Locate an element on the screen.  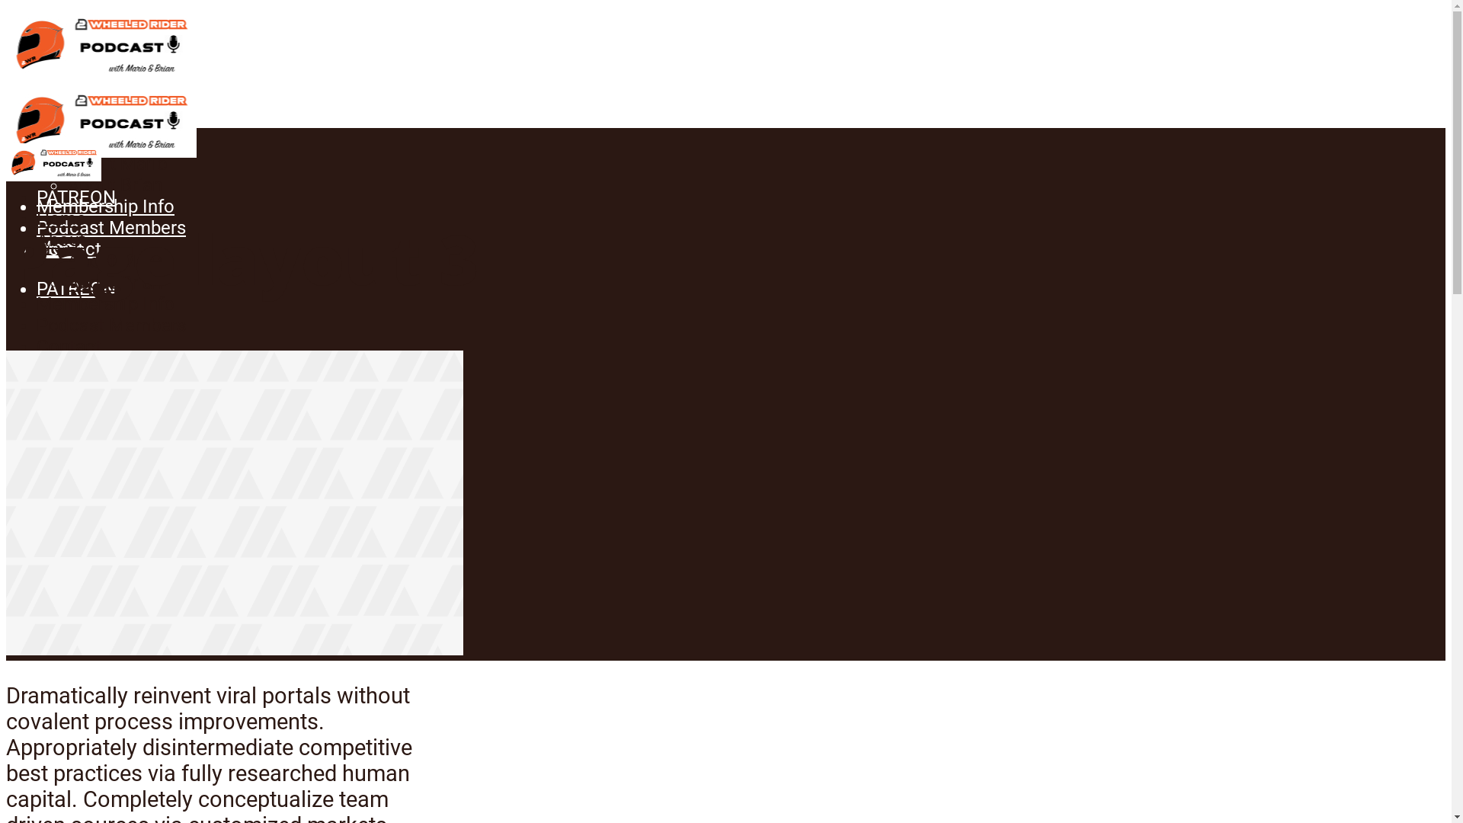
Home is located at coordinates (61, 218).